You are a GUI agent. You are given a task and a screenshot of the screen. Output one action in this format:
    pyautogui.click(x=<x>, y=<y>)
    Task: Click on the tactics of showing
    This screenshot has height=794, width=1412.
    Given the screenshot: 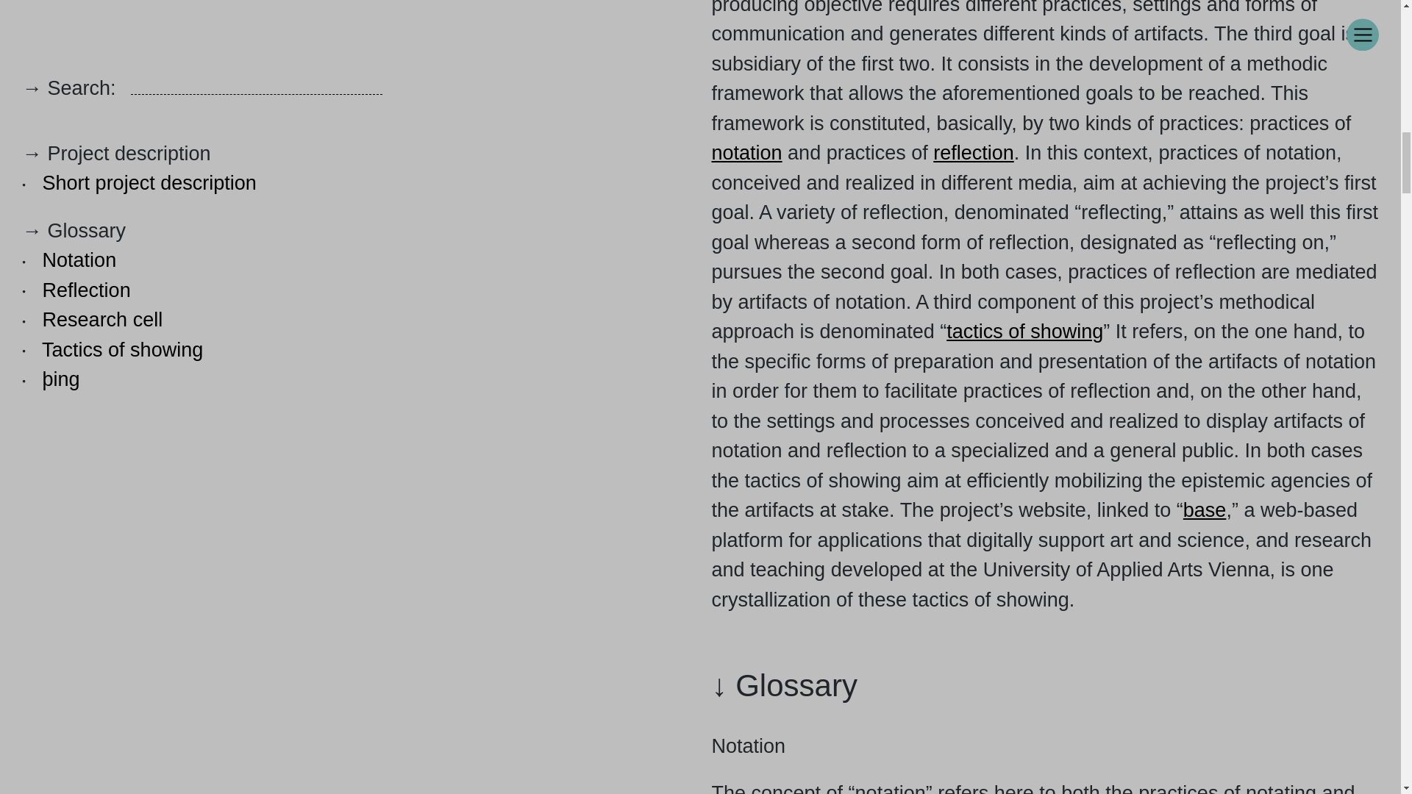 What is the action you would take?
    pyautogui.click(x=1024, y=331)
    